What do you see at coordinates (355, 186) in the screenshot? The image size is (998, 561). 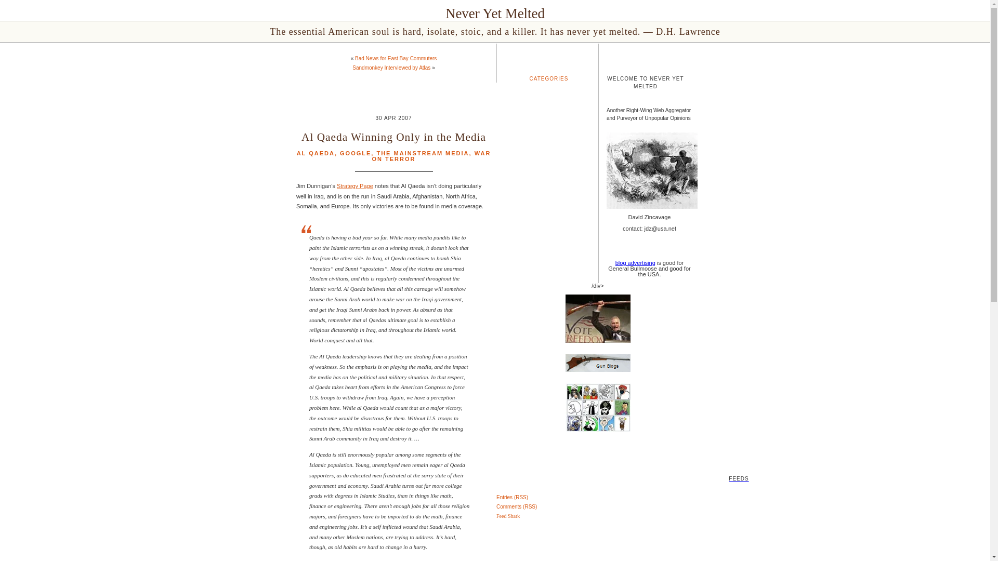 I see `Strategy Page` at bounding box center [355, 186].